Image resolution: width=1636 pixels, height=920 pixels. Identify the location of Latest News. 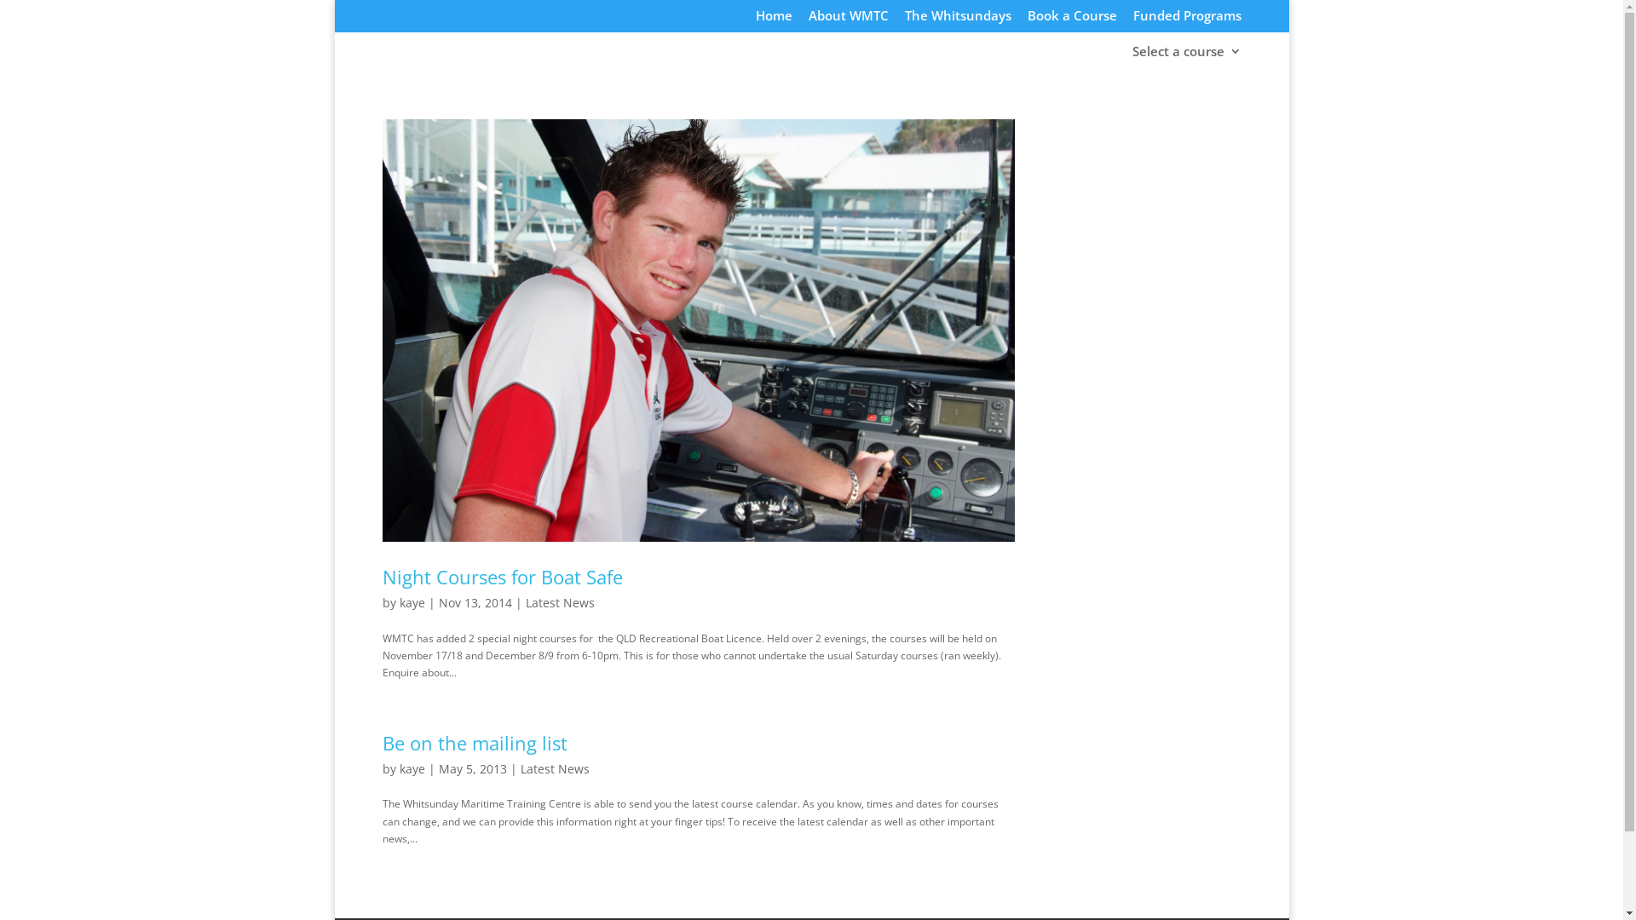
(559, 603).